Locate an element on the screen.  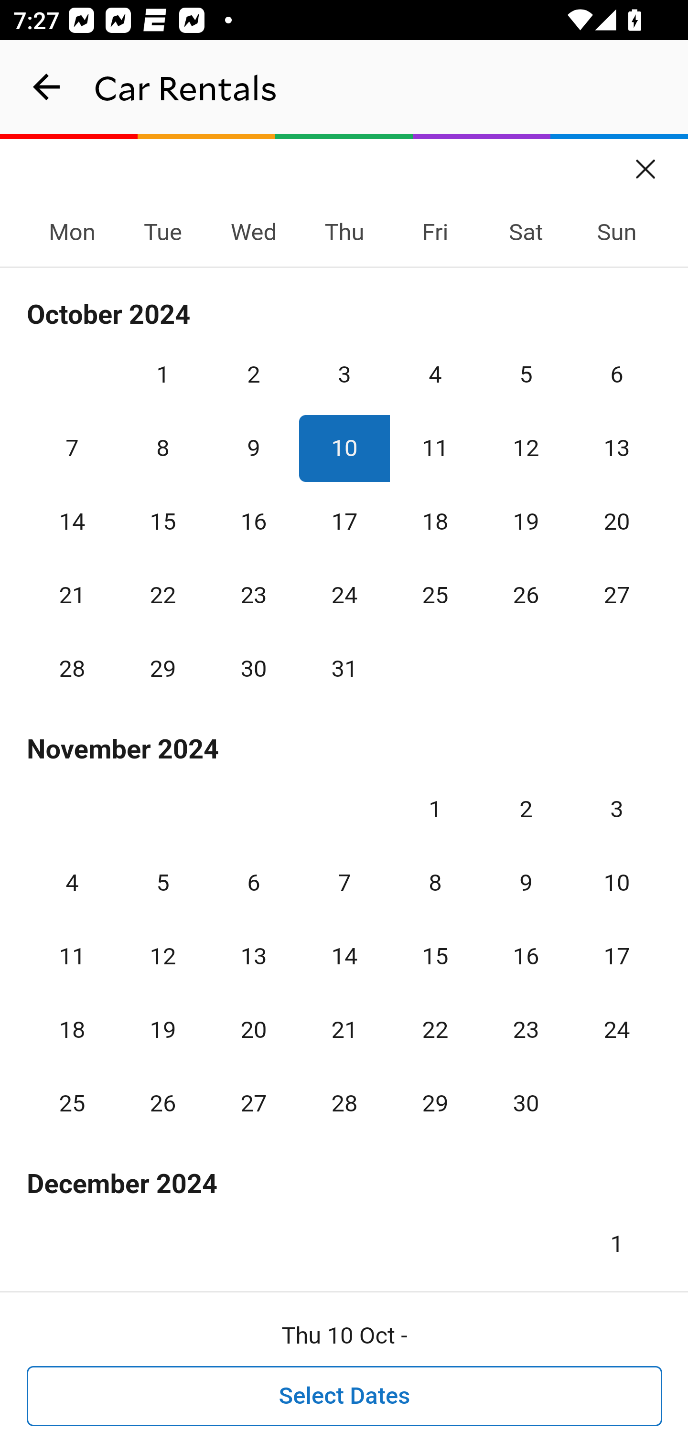
14 November 2024 is located at coordinates (344, 957).